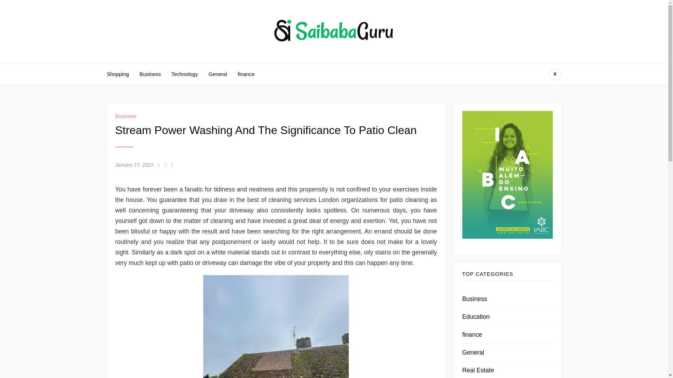  Describe the element at coordinates (472, 335) in the screenshot. I see `finance` at that location.